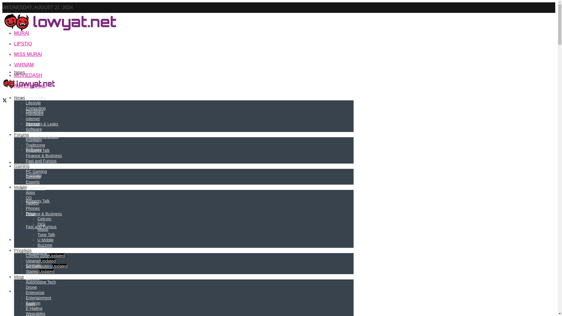 The width and height of the screenshot is (562, 316). What do you see at coordinates (24, 65) in the screenshot?
I see `VARNAM` at bounding box center [24, 65].